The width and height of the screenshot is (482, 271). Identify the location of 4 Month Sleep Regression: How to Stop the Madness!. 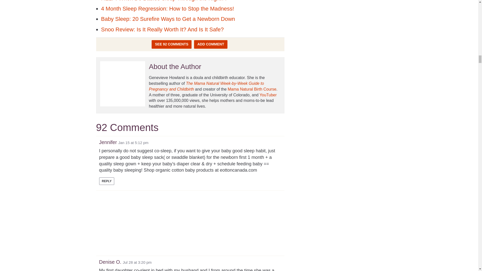
(167, 9).